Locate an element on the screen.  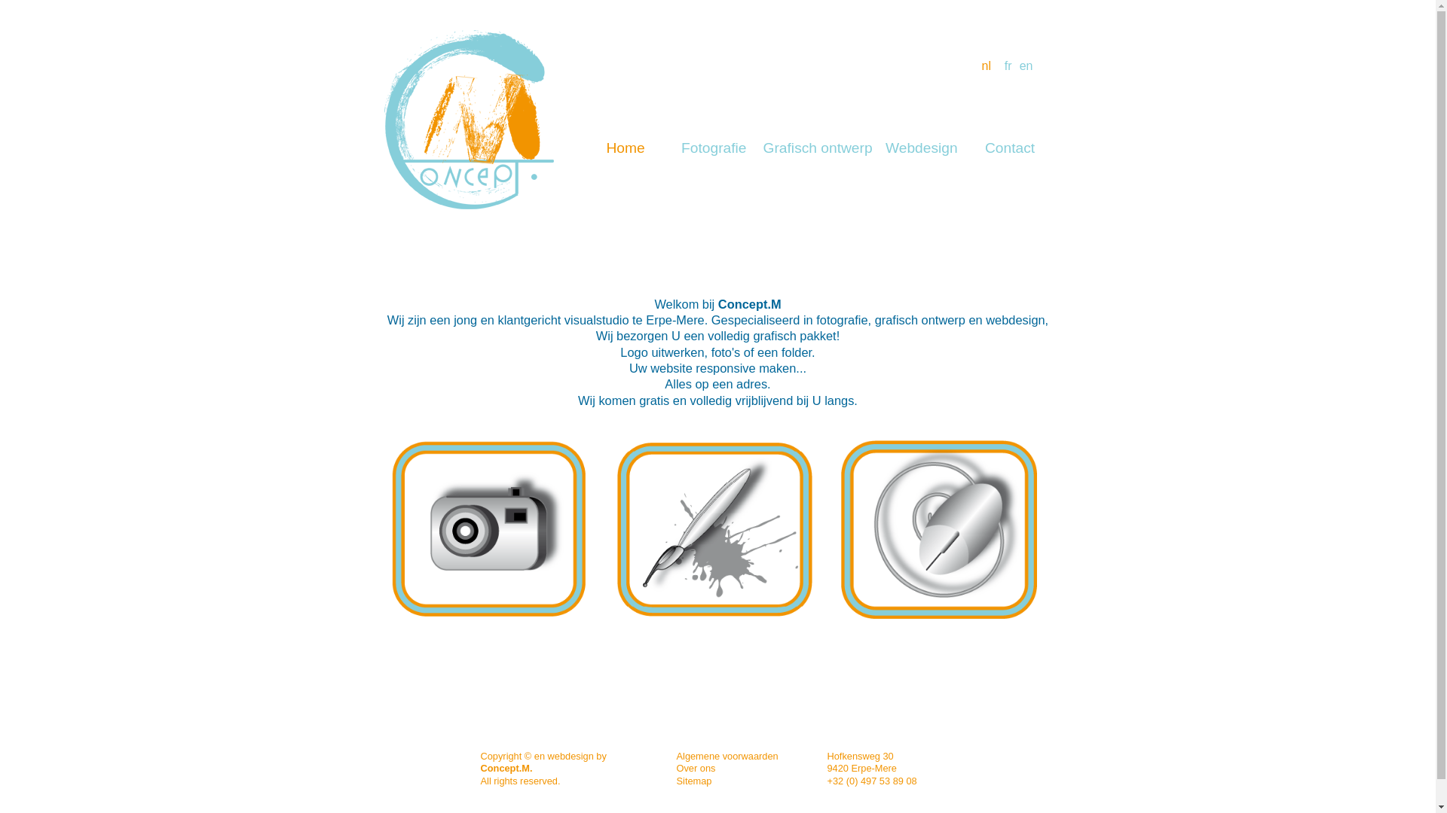
nl is located at coordinates (980, 66).